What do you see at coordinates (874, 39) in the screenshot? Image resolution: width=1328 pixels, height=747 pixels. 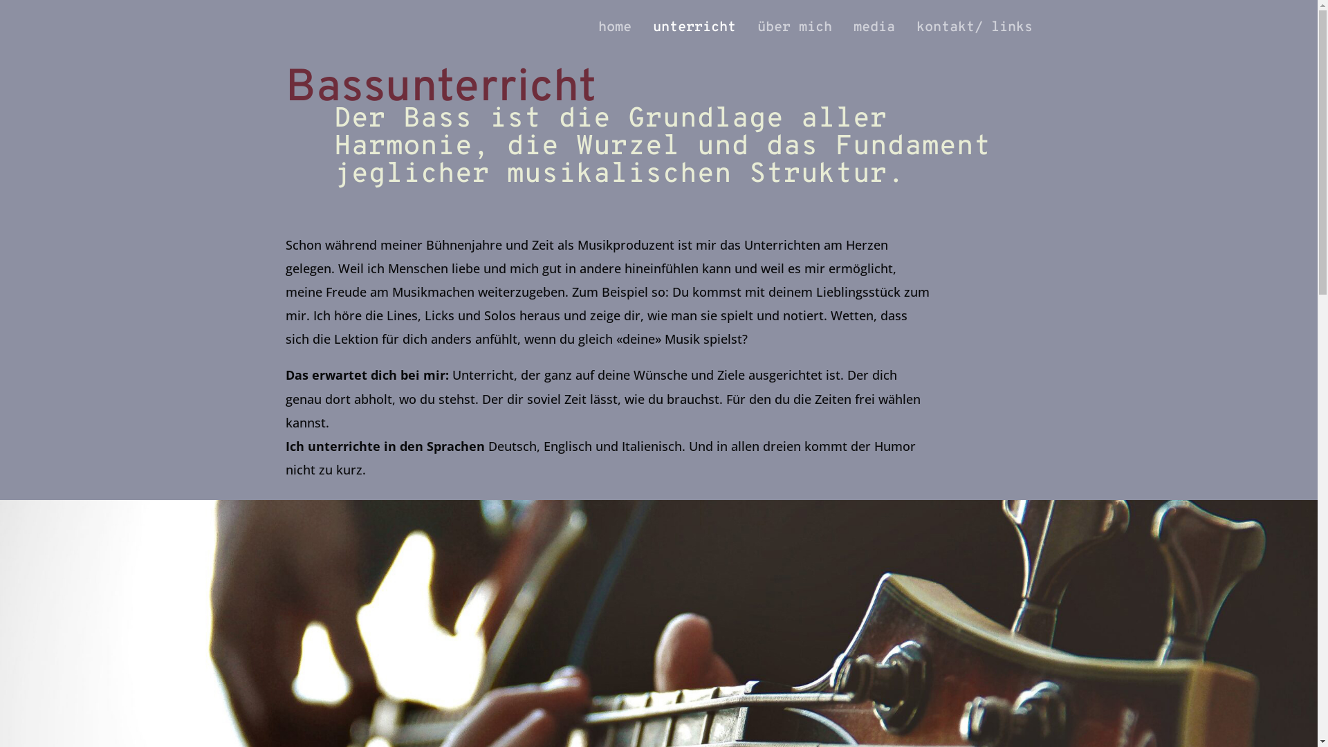 I see `media` at bounding box center [874, 39].